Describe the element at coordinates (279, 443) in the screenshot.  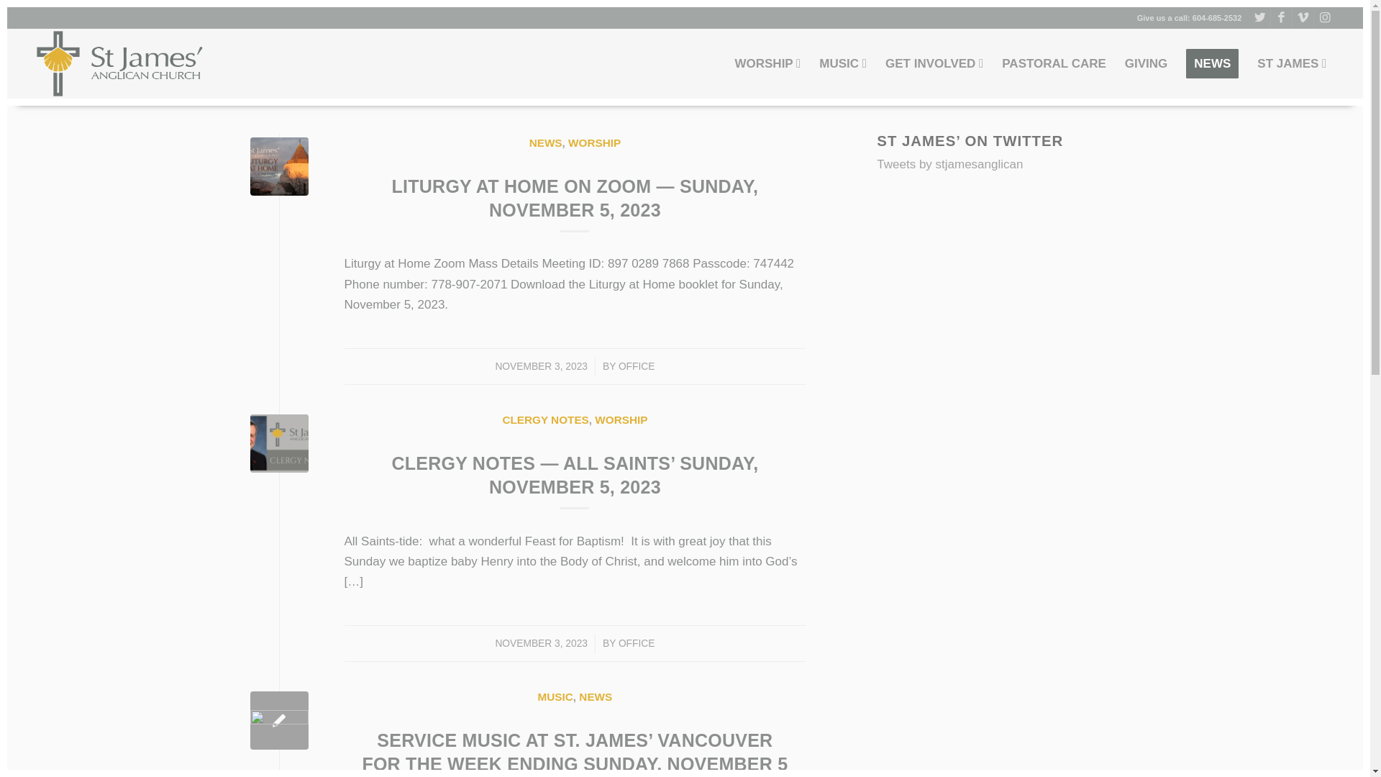
I see `StJ-ClergyNotes-FrK` at that location.